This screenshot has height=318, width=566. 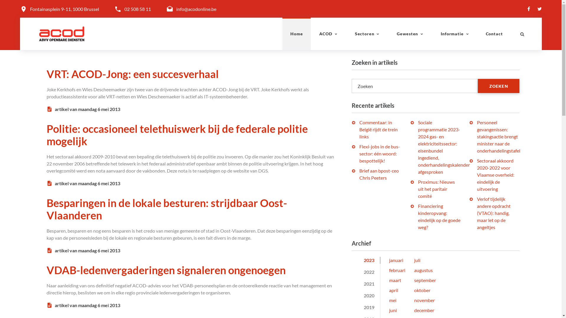 I want to click on april, so click(x=394, y=290).